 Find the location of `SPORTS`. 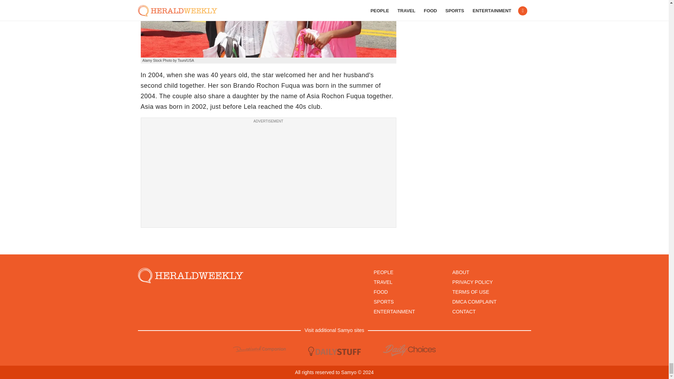

SPORTS is located at coordinates (383, 302).